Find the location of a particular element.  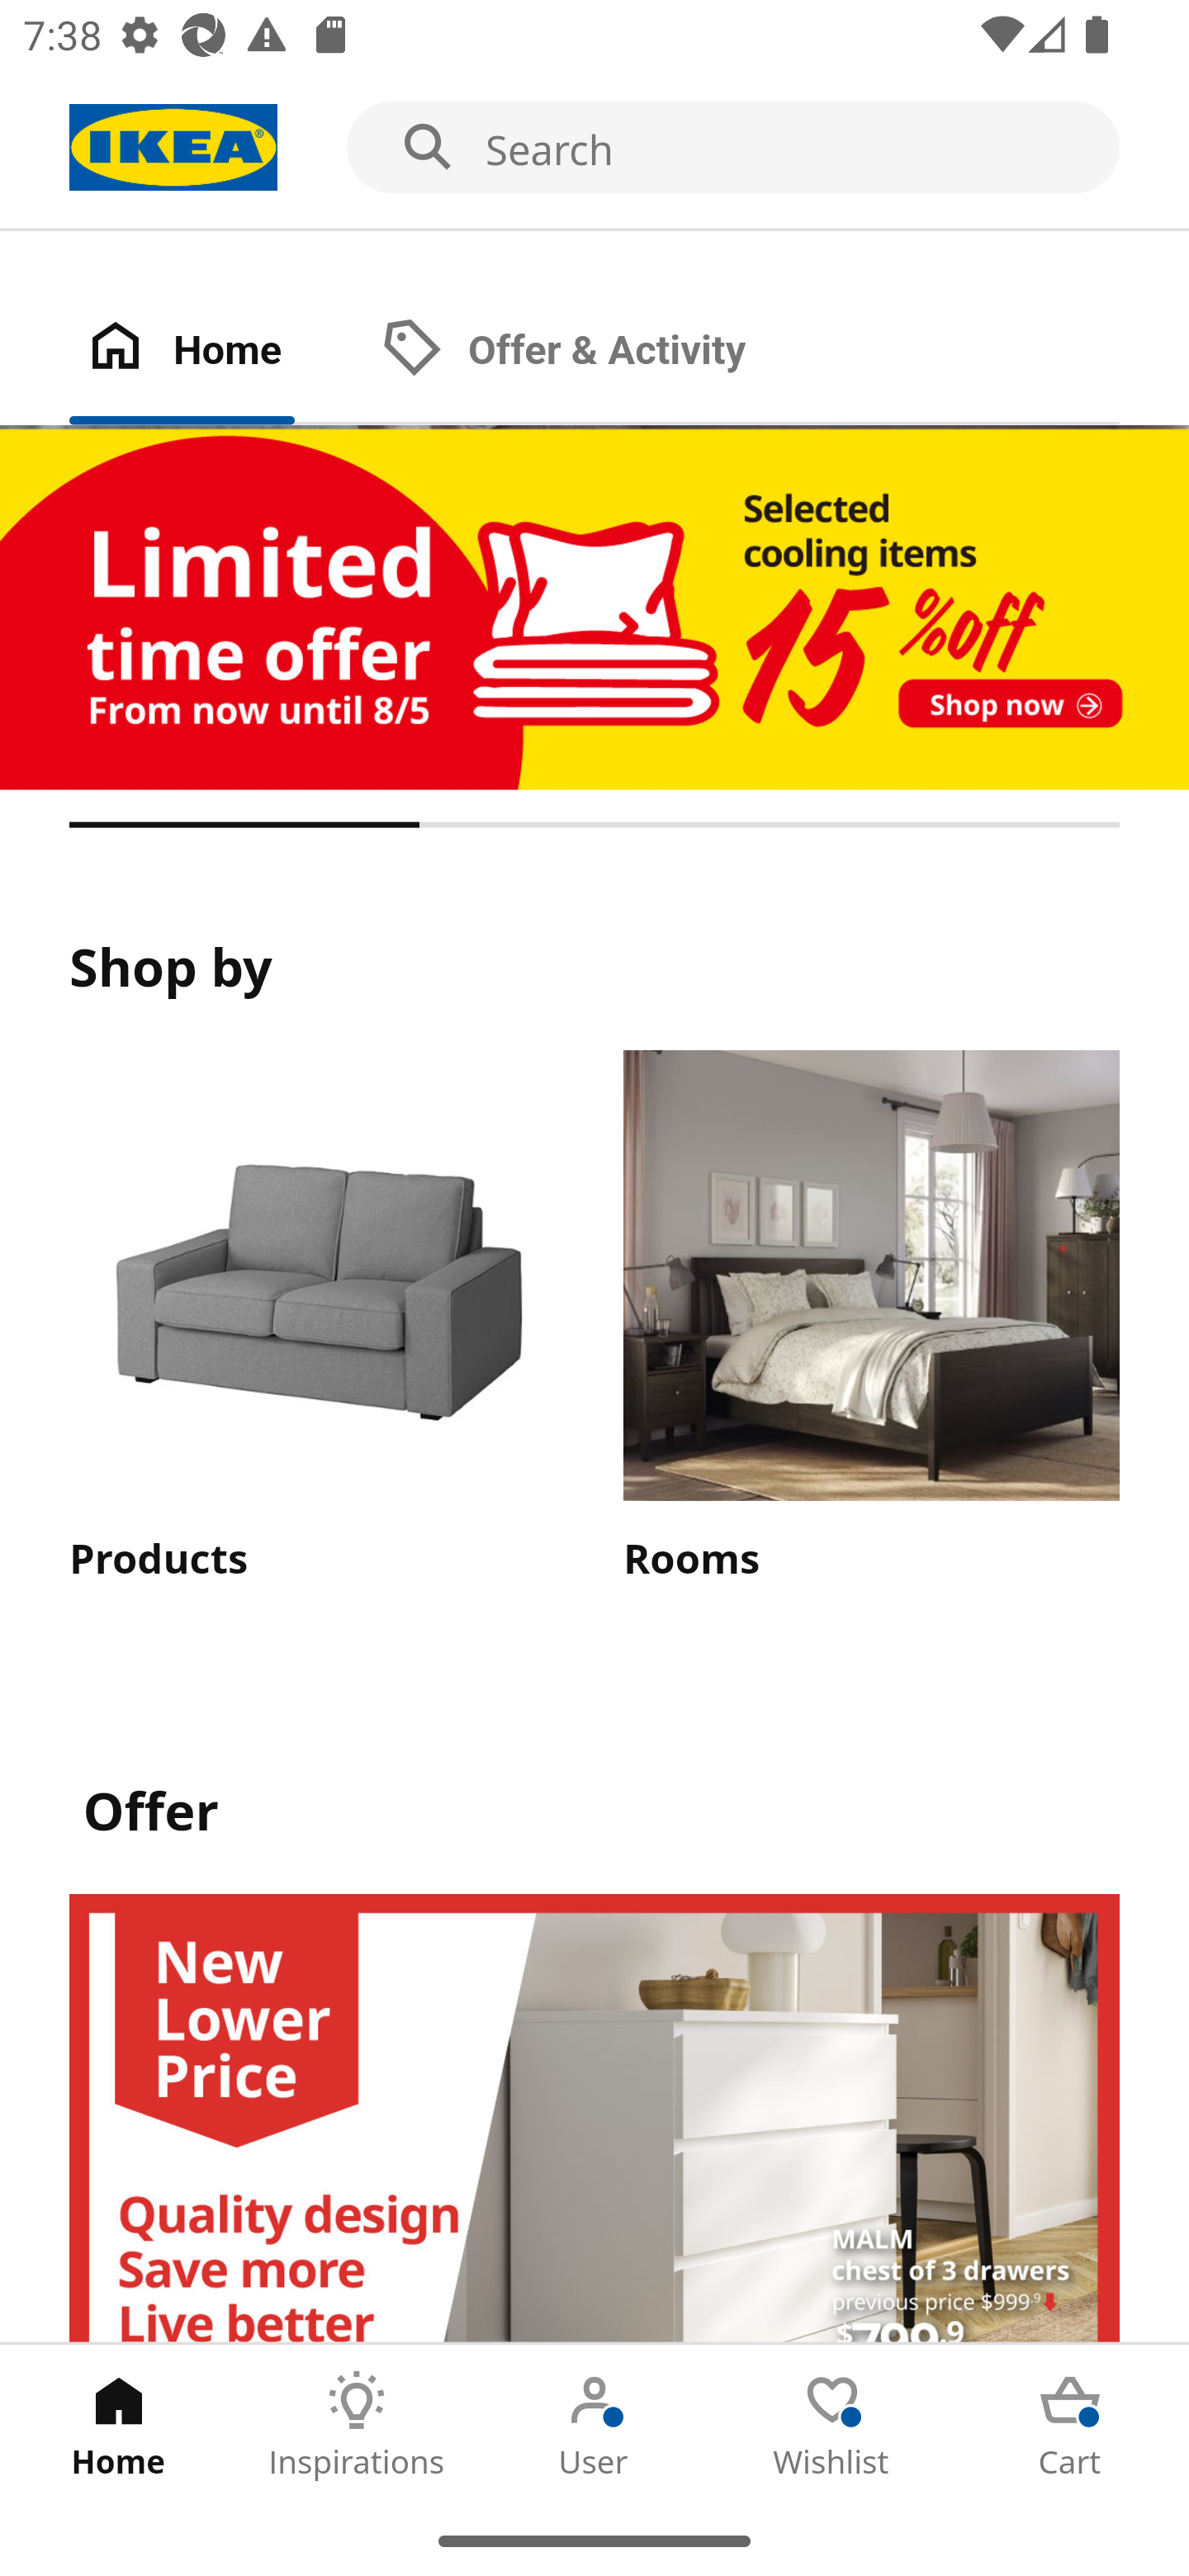

Wishlist
Tab 4 of 5 is located at coordinates (832, 2425).